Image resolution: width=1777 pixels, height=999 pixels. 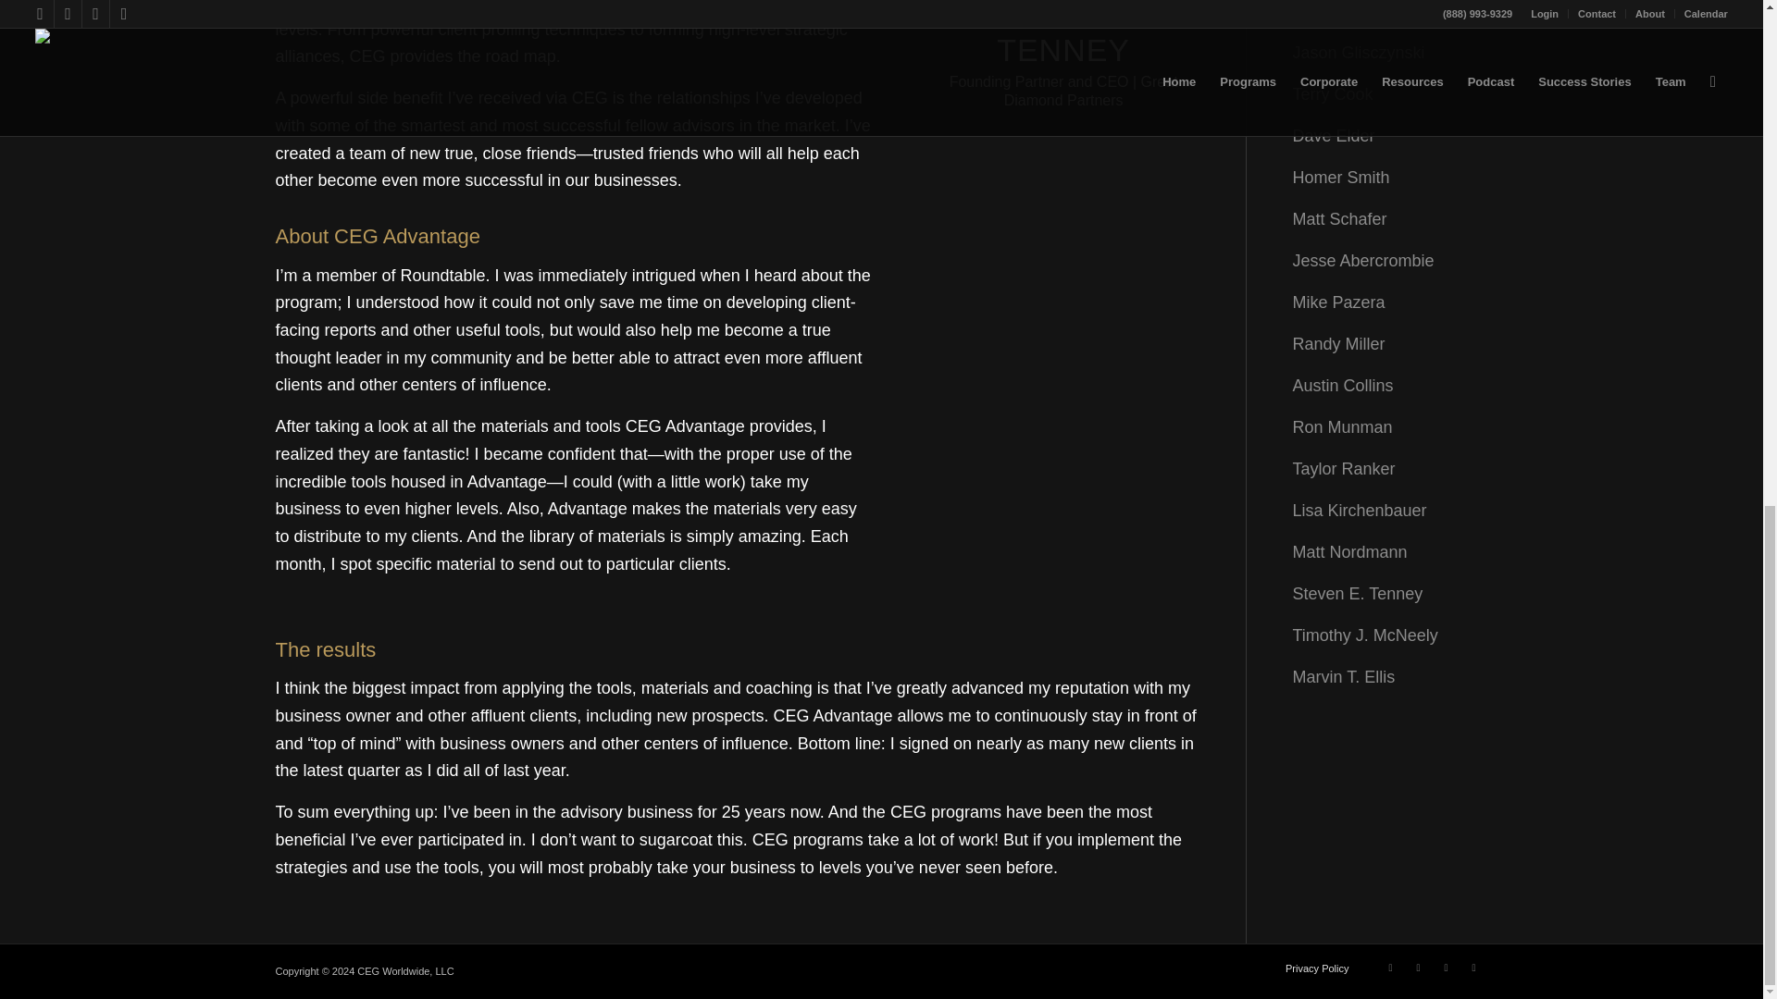 I want to click on Randy Miller, so click(x=1337, y=344).